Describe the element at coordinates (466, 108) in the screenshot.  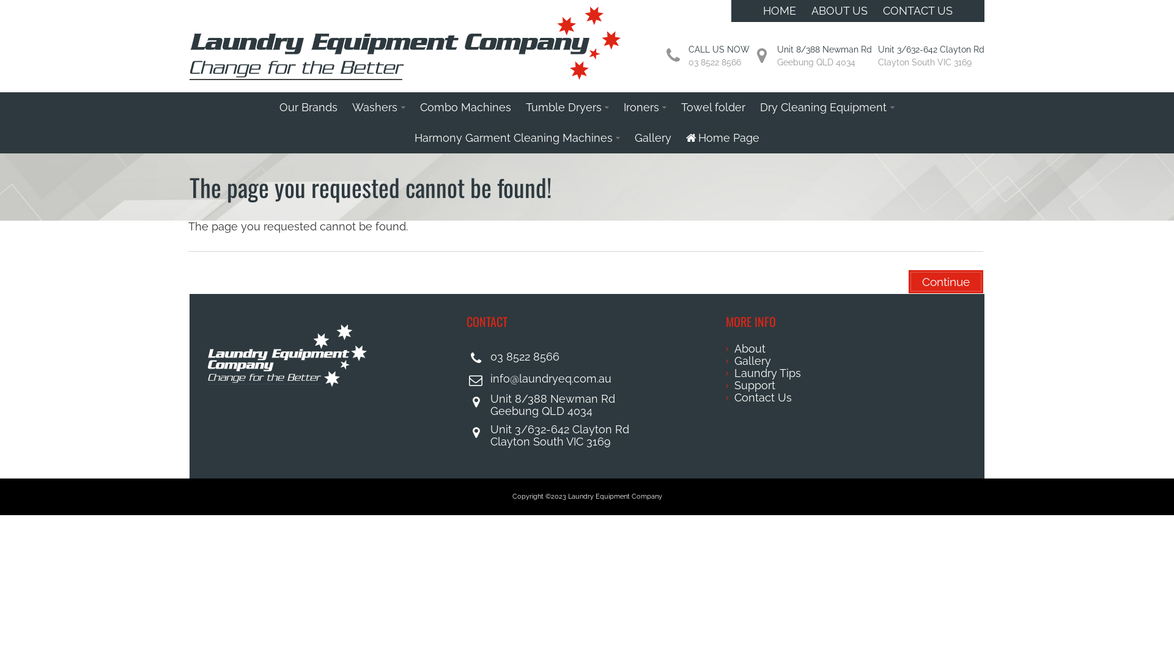
I see `Combo Machines` at that location.